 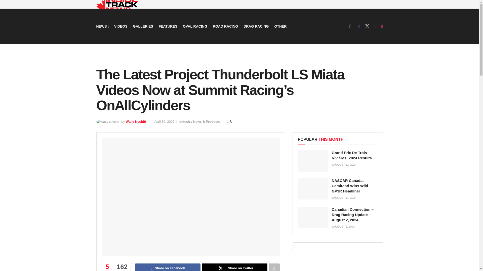 What do you see at coordinates (256, 26) in the screenshot?
I see `DRAG RACING` at bounding box center [256, 26].